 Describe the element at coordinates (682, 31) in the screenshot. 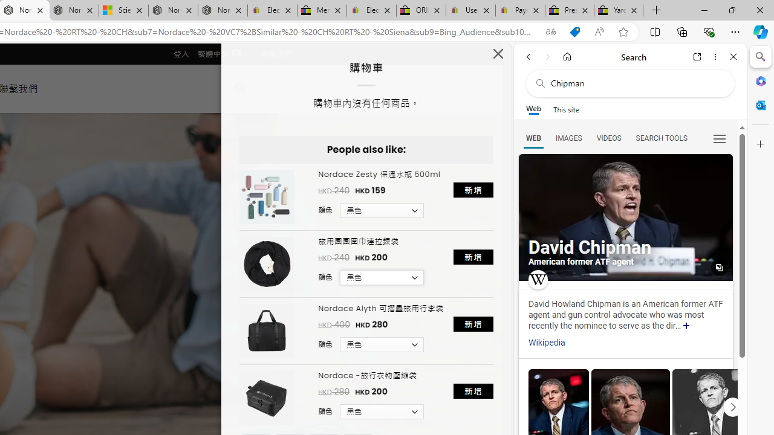

I see `Collections` at that location.